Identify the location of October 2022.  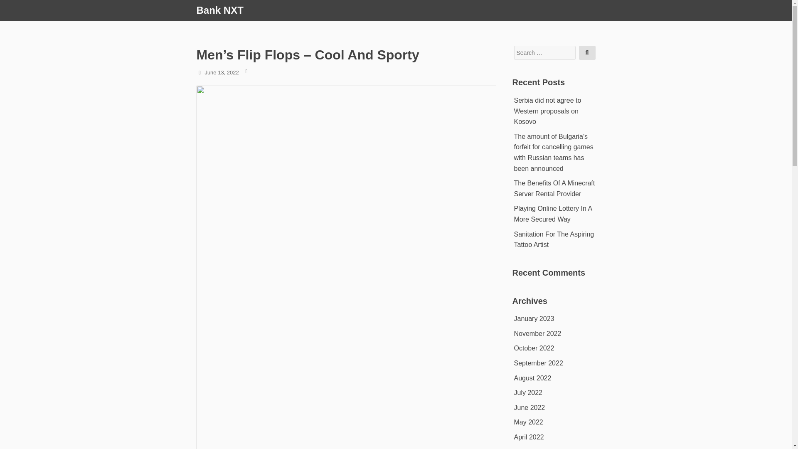
(534, 348).